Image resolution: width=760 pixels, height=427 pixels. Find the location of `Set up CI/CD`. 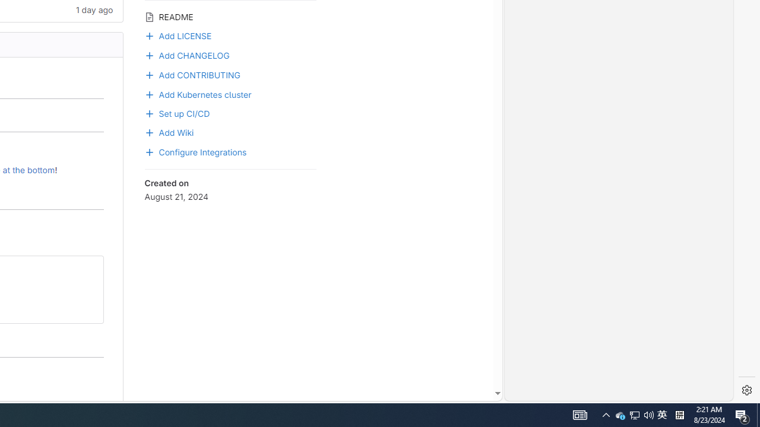

Set up CI/CD is located at coordinates (177, 112).